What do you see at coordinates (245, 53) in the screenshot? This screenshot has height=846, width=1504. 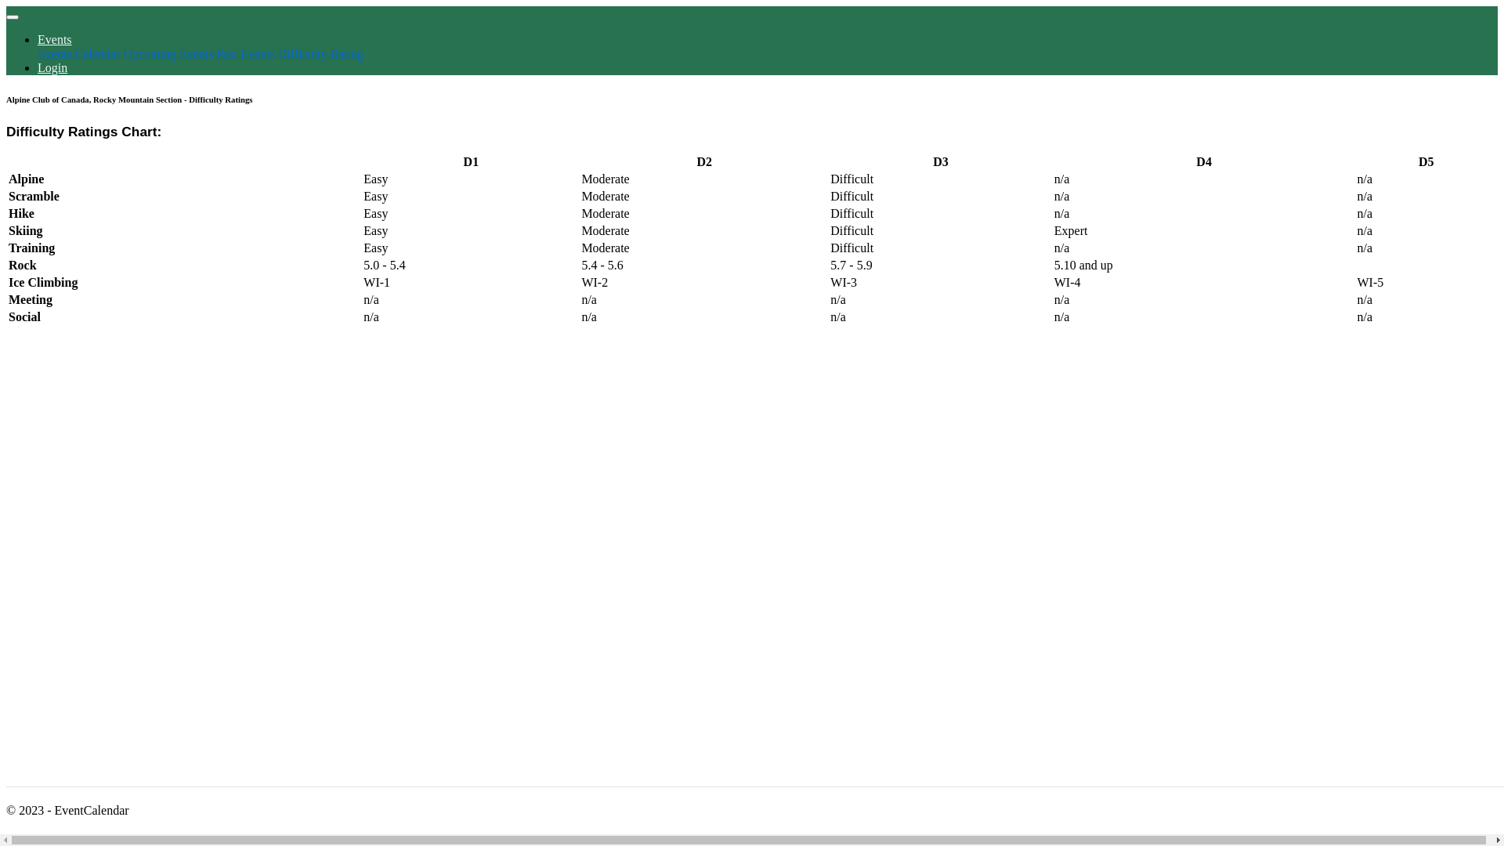 I see `Past Events` at bounding box center [245, 53].